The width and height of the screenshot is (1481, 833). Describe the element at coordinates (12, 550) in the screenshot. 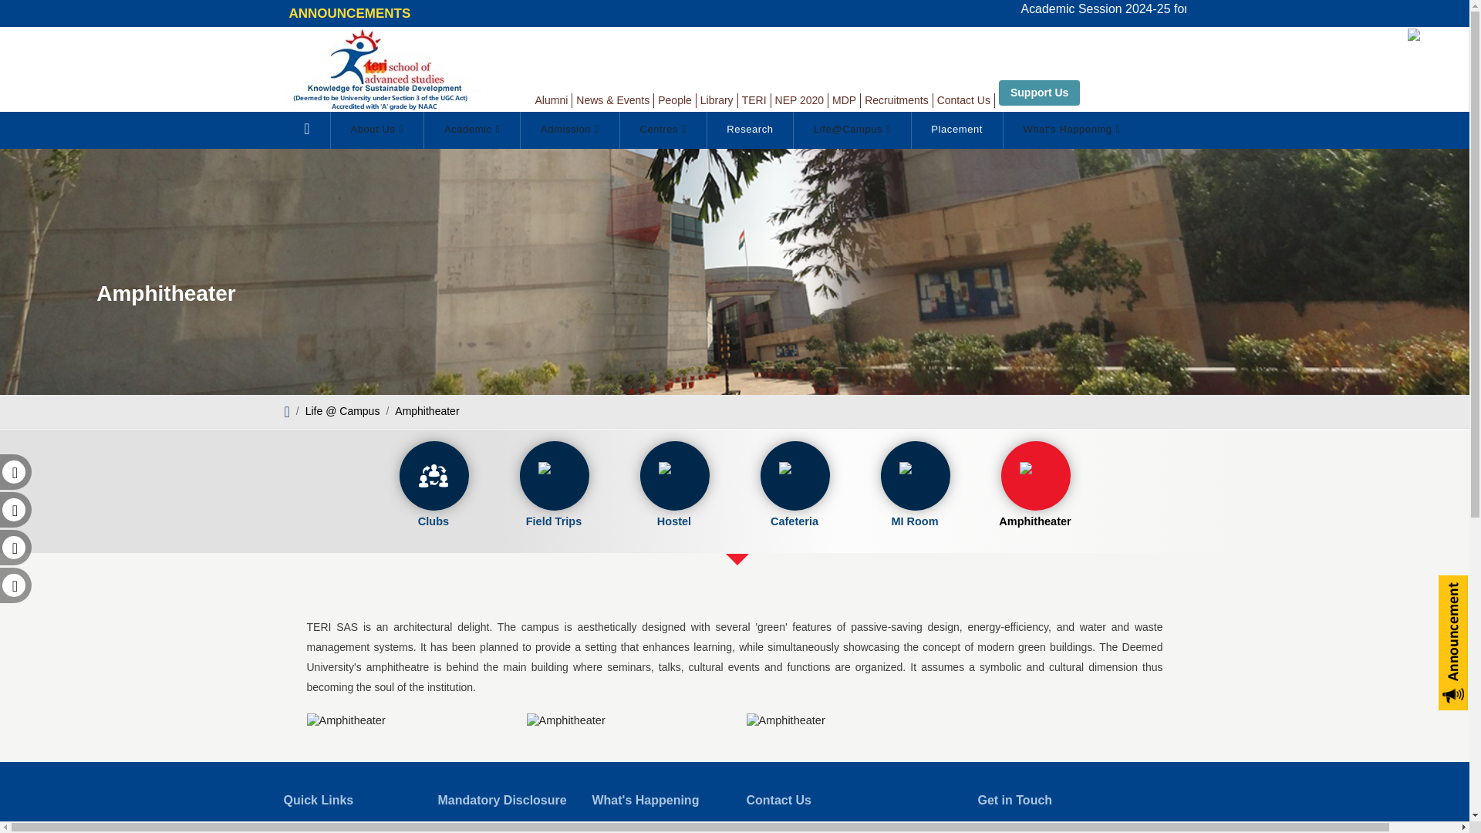

I see `Youtube` at that location.